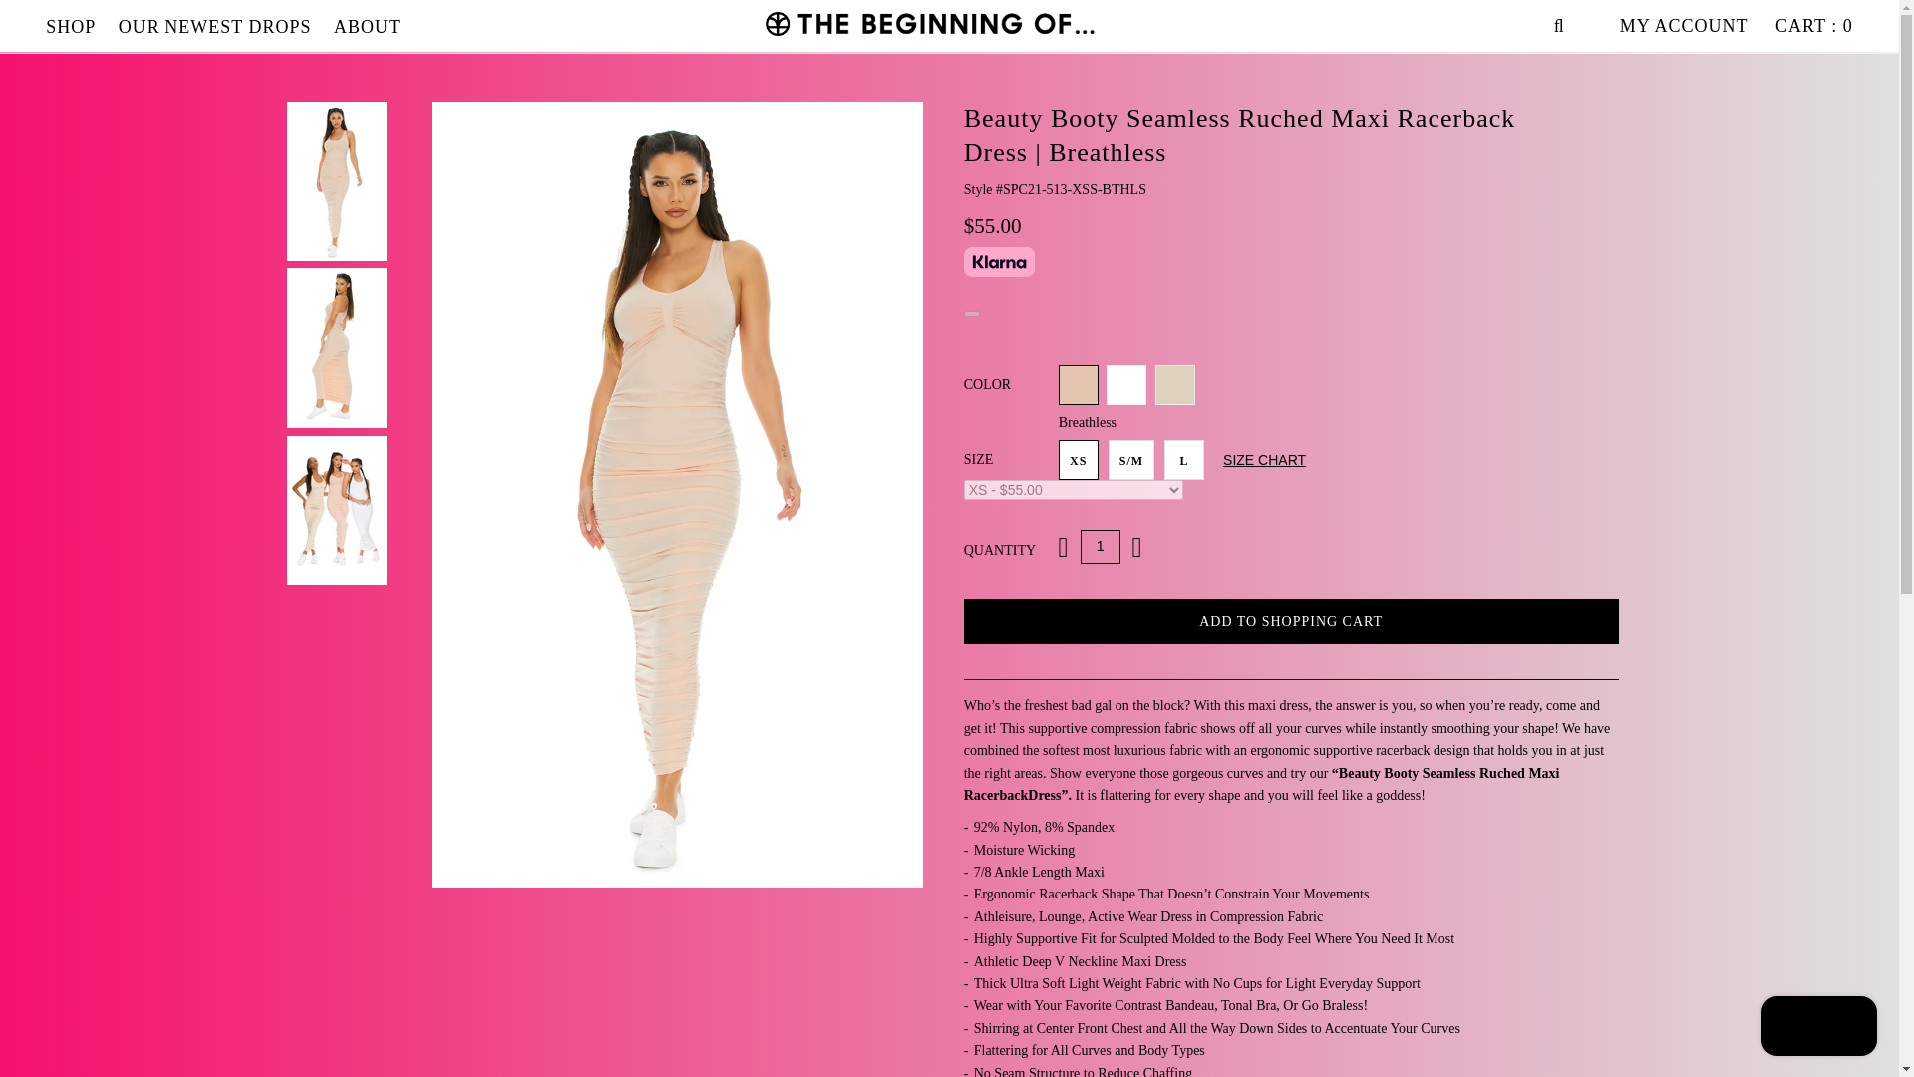 The width and height of the screenshot is (1914, 1077). I want to click on ABOUT, so click(367, 26).